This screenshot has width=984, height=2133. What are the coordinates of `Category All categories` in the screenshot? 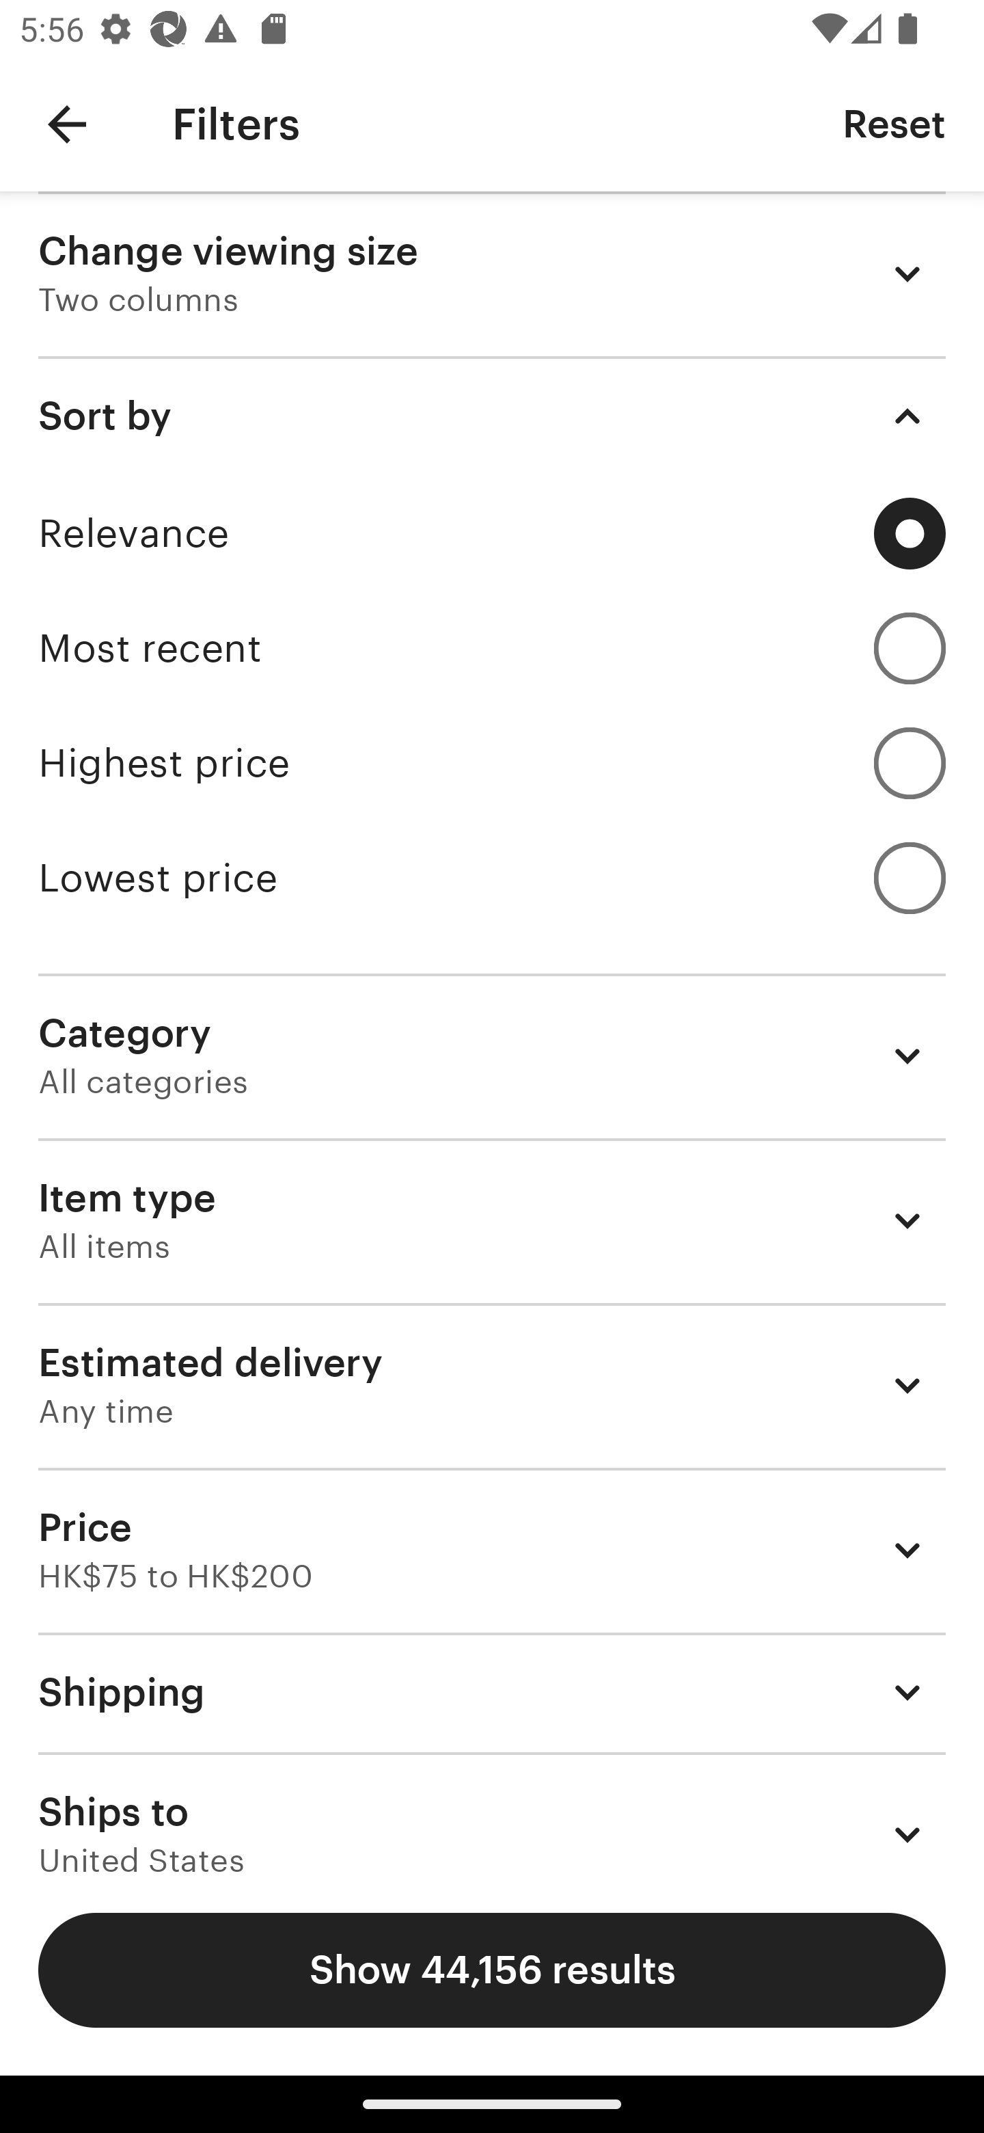 It's located at (492, 1056).